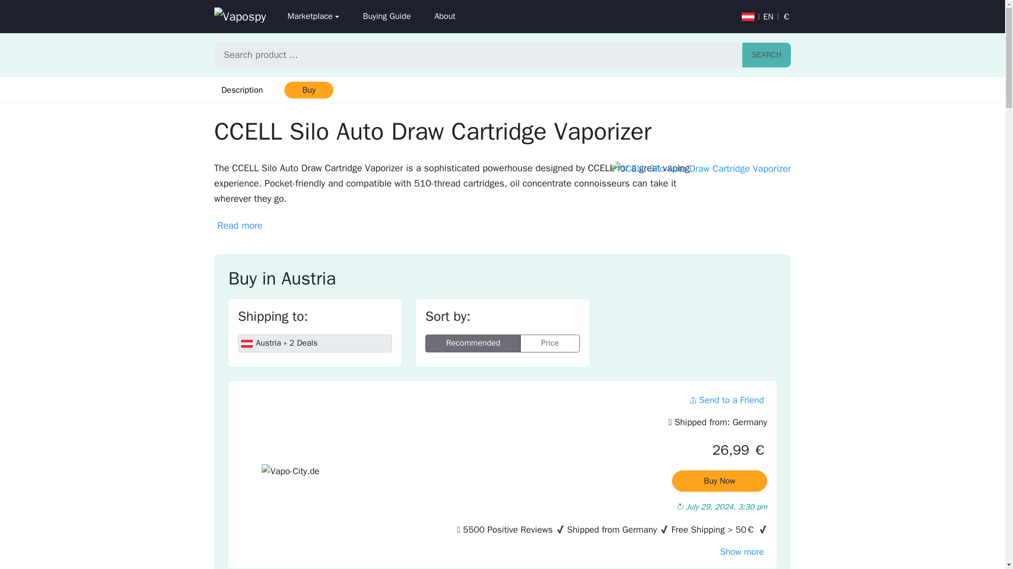  Describe the element at coordinates (473, 344) in the screenshot. I see `Recommended` at that location.